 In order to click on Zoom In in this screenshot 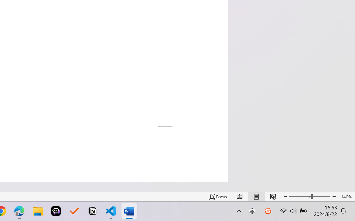, I will do `click(334, 197)`.